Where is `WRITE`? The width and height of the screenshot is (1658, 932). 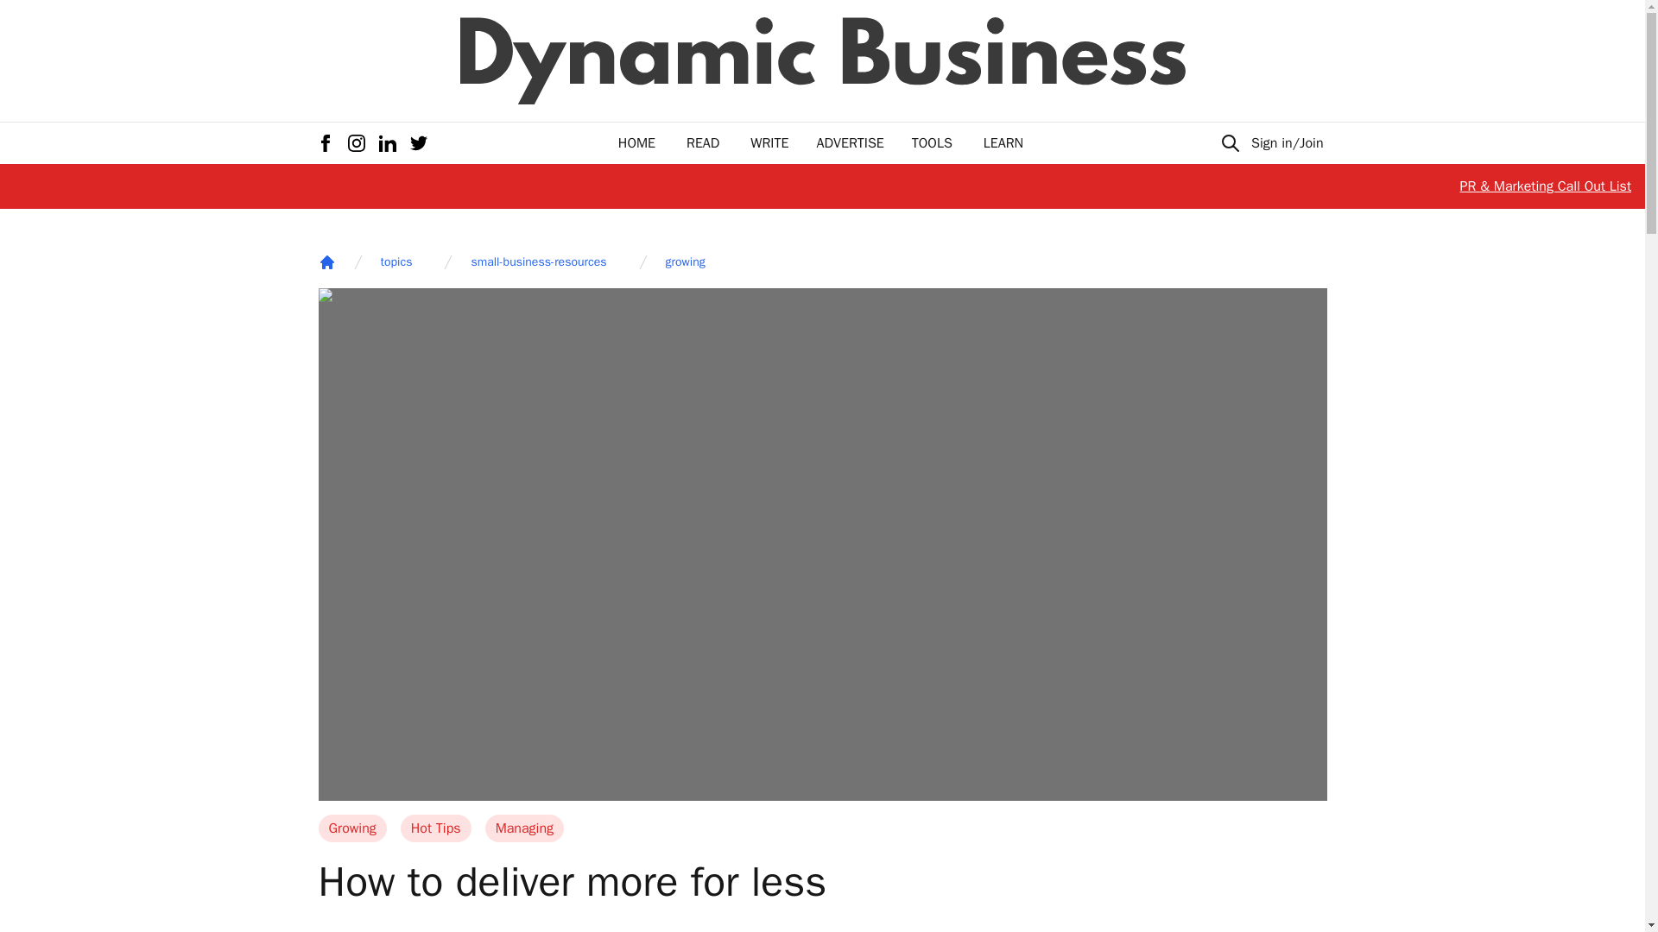 WRITE is located at coordinates (769, 143).